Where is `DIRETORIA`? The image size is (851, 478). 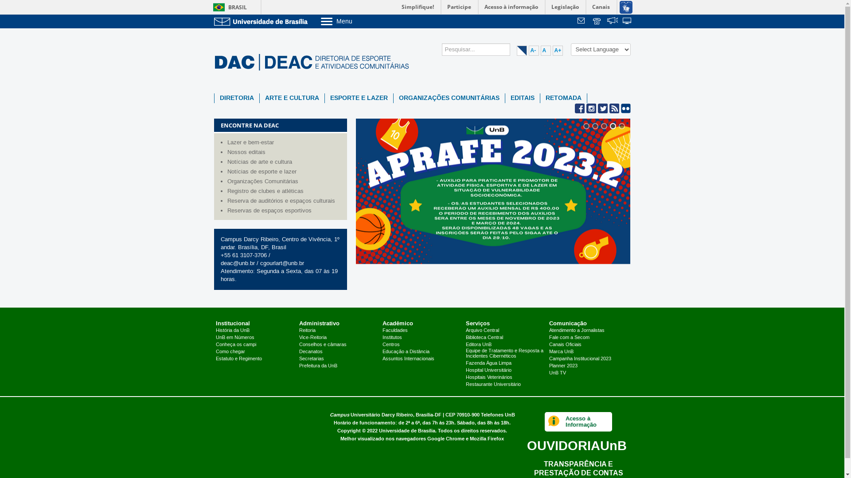
DIRETORIA is located at coordinates (237, 98).